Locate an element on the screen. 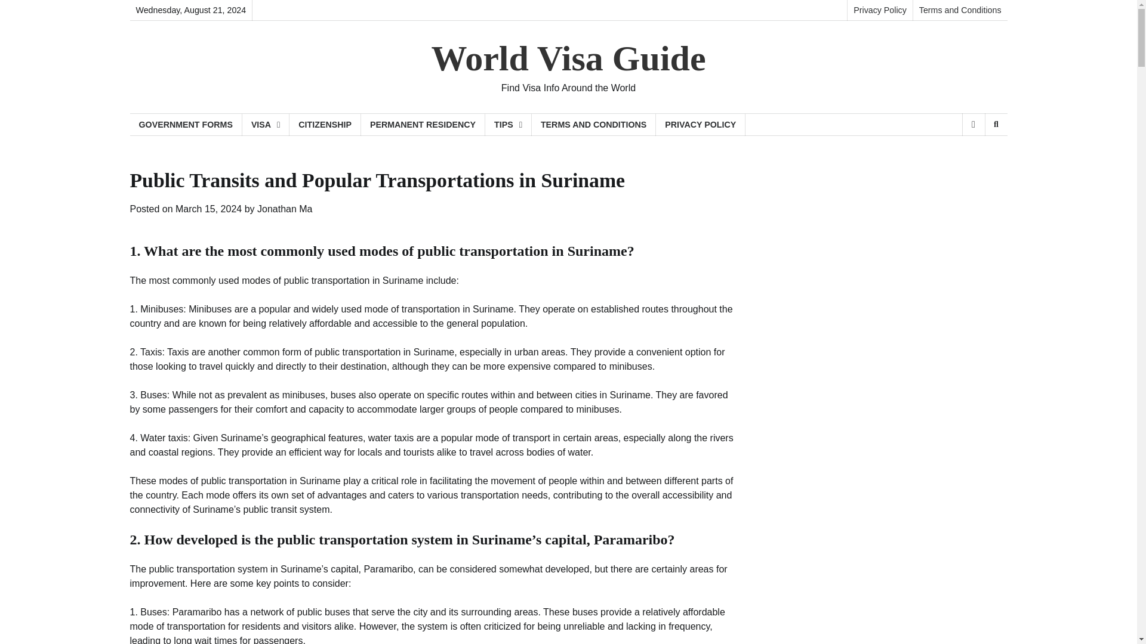 This screenshot has height=644, width=1146. March 15, 2024 is located at coordinates (208, 209).